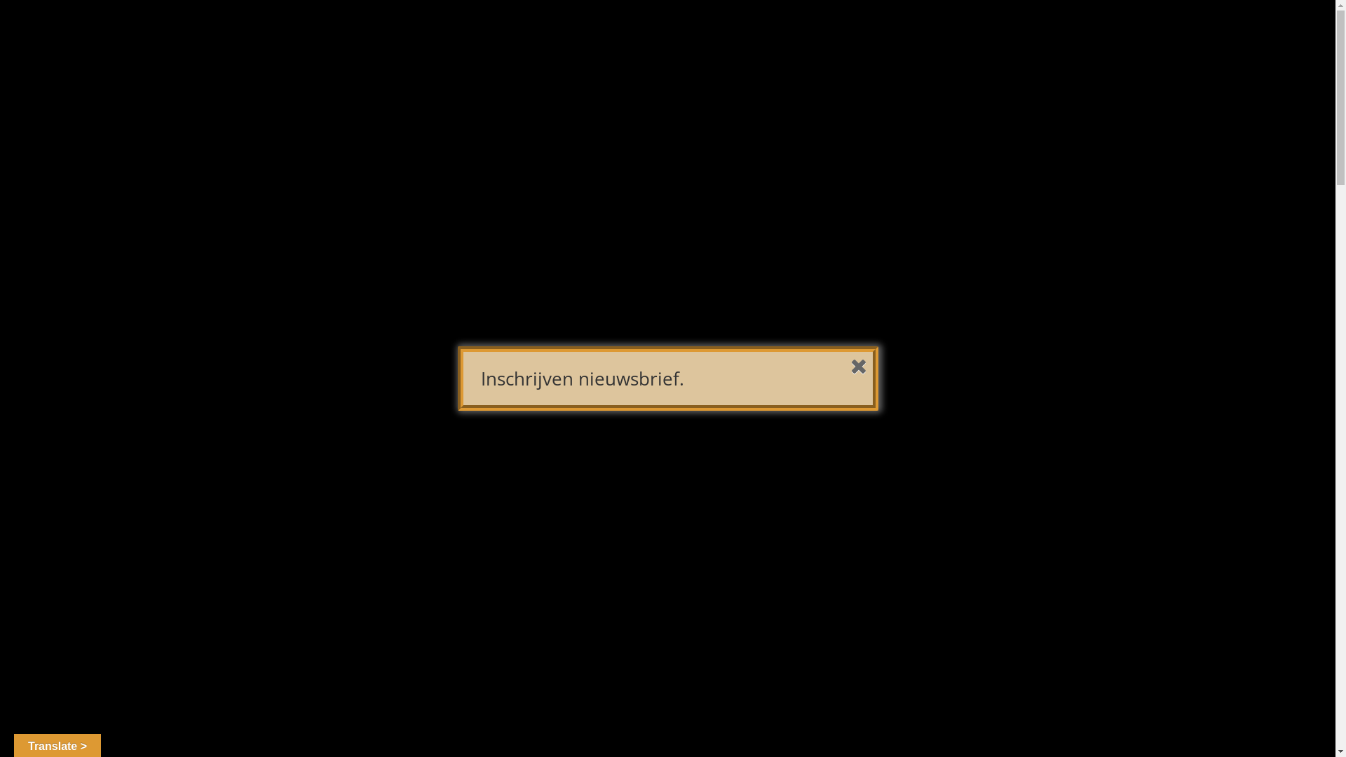 This screenshot has width=1346, height=757. I want to click on Irreversible Damage, so click(783, 653).